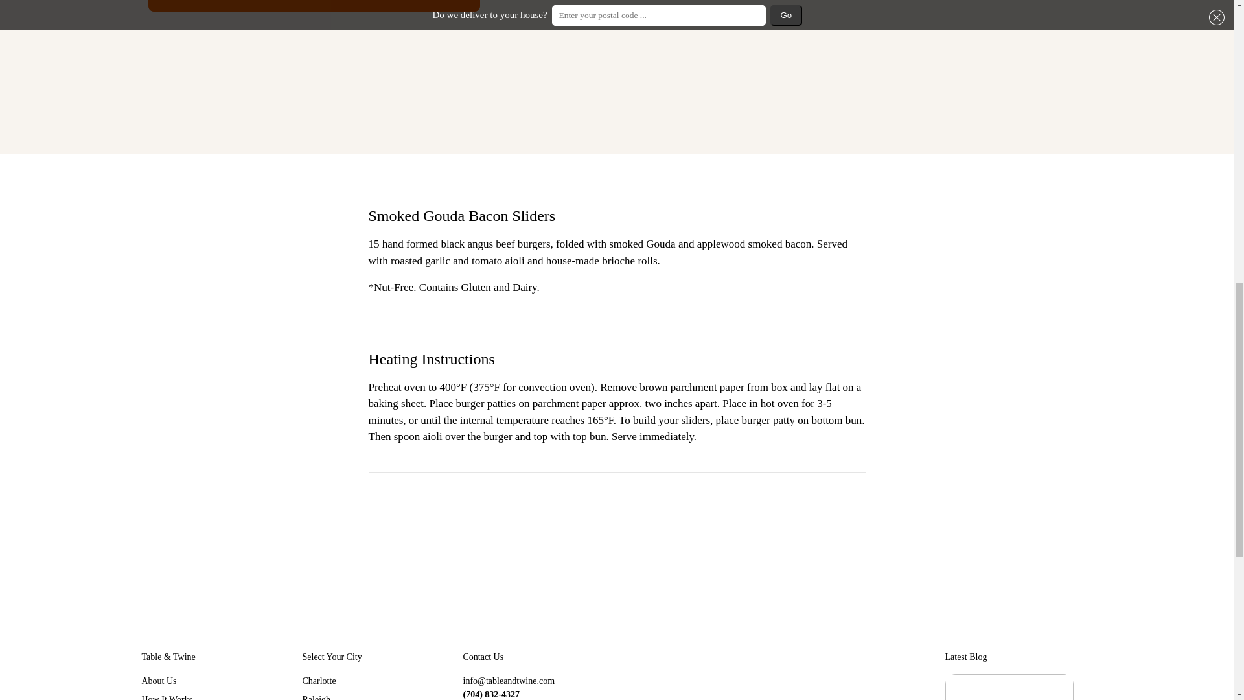 The width and height of the screenshot is (1244, 700). I want to click on About Us, so click(159, 681).